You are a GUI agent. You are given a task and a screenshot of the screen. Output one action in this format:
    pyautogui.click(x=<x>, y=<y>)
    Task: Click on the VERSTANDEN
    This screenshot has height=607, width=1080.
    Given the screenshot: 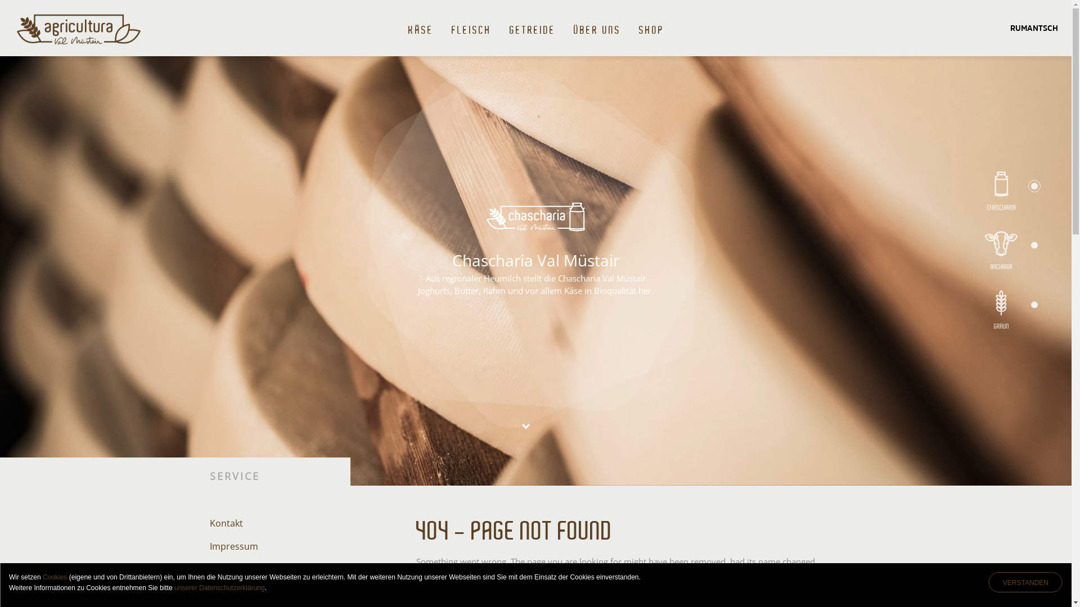 What is the action you would take?
    pyautogui.click(x=1026, y=582)
    